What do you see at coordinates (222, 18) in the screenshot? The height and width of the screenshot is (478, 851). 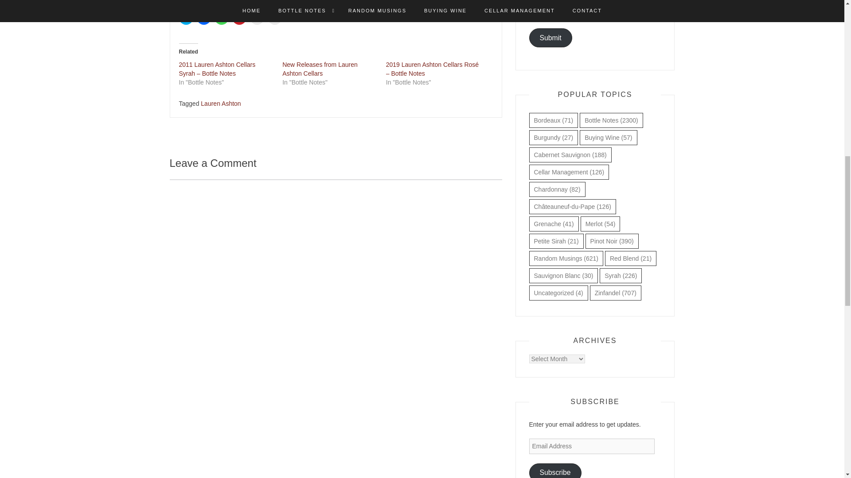 I see `Click to share on WhatsApp` at bounding box center [222, 18].